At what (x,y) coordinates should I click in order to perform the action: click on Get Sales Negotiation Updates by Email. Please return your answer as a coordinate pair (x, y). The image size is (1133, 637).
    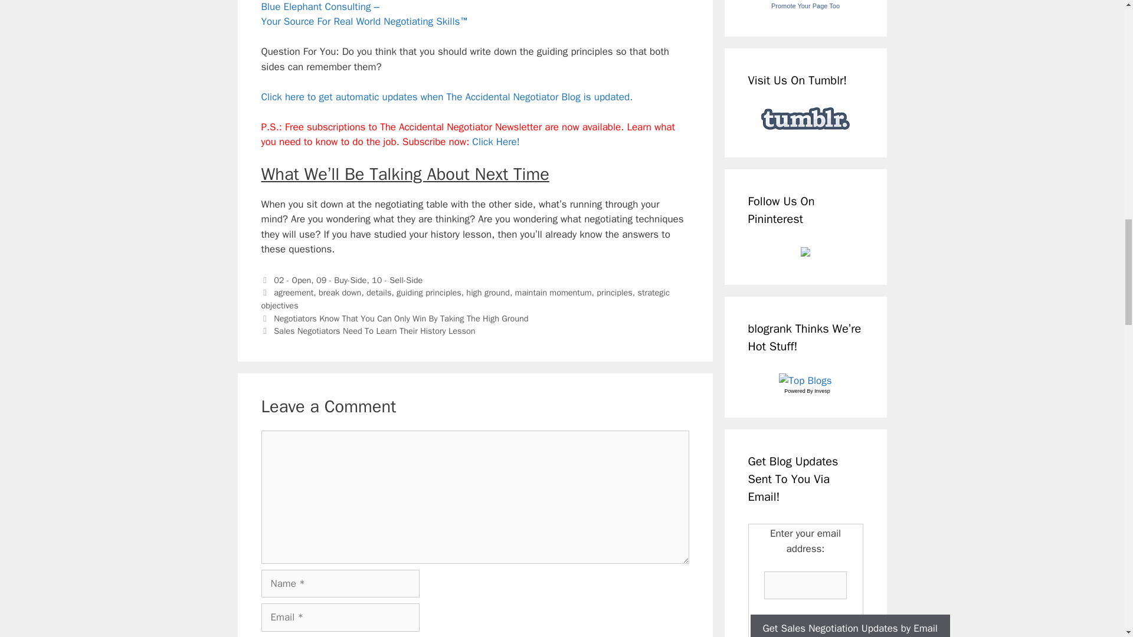
    Looking at the image, I should click on (850, 626).